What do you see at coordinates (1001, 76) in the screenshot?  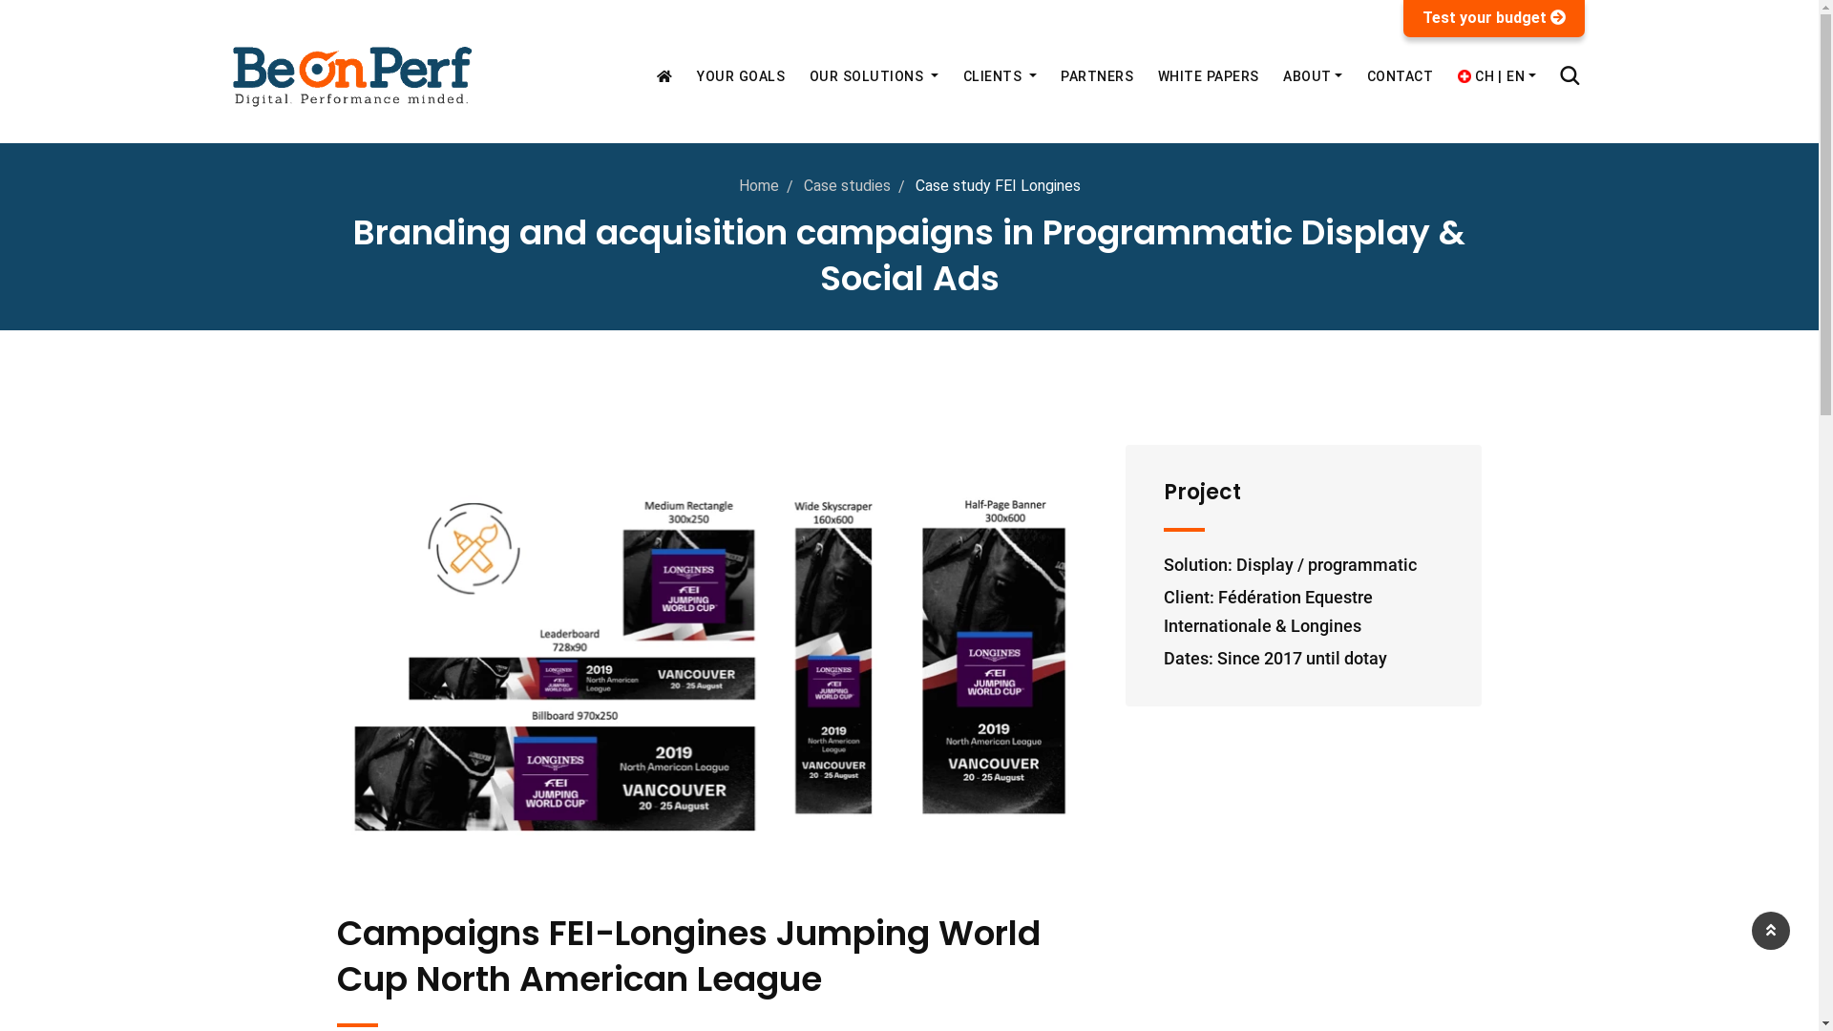 I see `CLIENTS` at bounding box center [1001, 76].